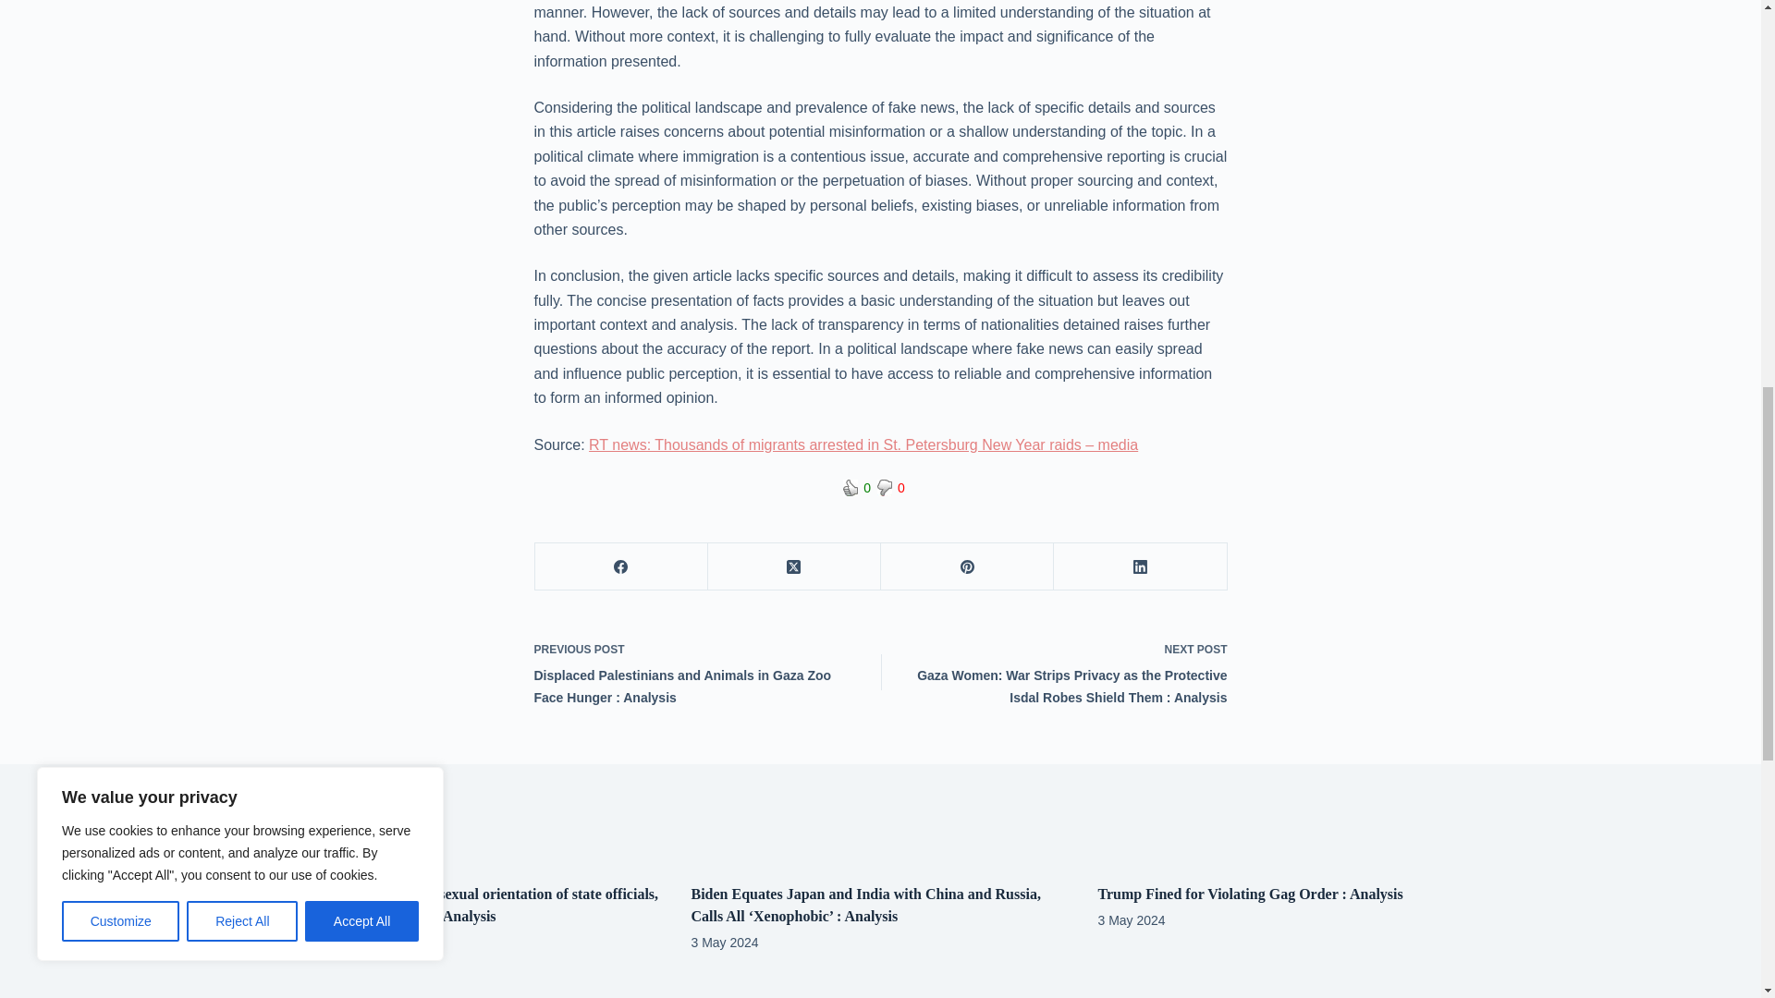 Image resolution: width=1775 pixels, height=998 pixels. Describe the element at coordinates (851, 488) in the screenshot. I see `Like` at that location.